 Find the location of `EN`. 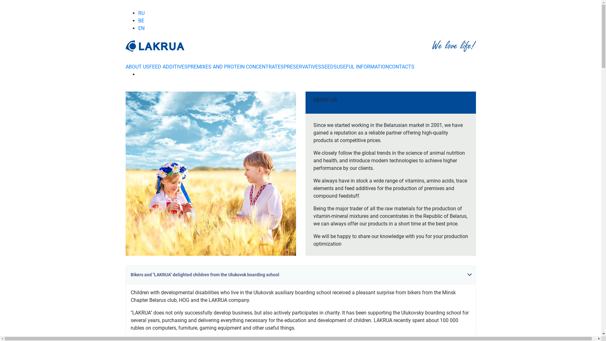

EN is located at coordinates (141, 28).